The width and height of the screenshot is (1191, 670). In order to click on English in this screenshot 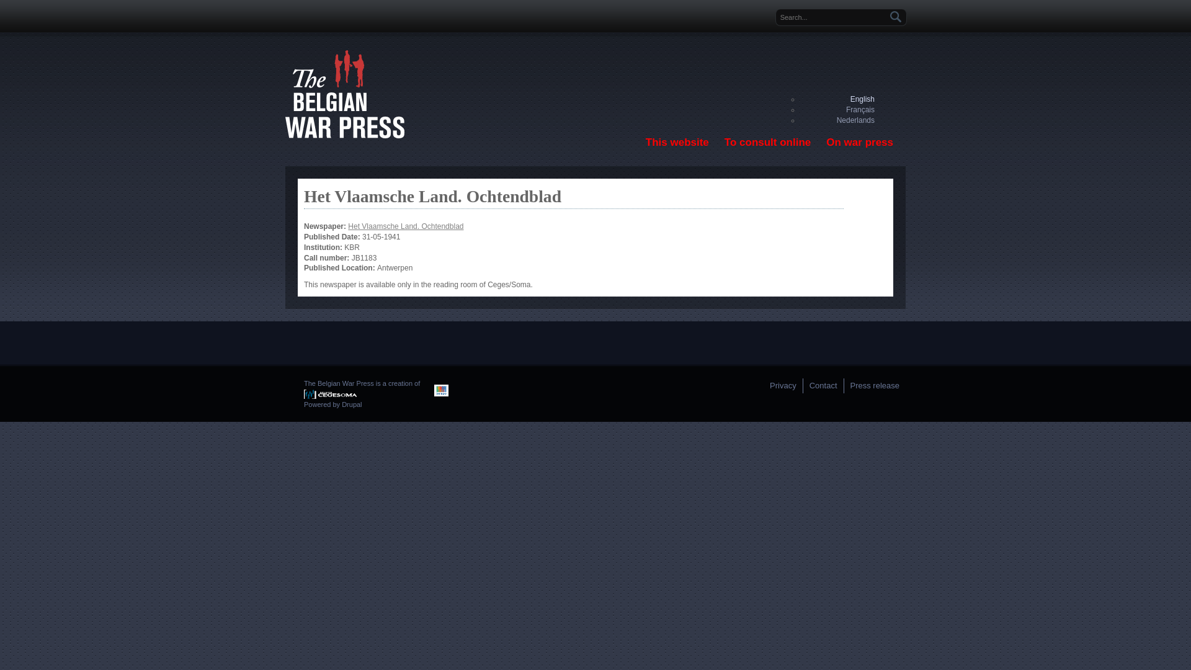, I will do `click(862, 99)`.